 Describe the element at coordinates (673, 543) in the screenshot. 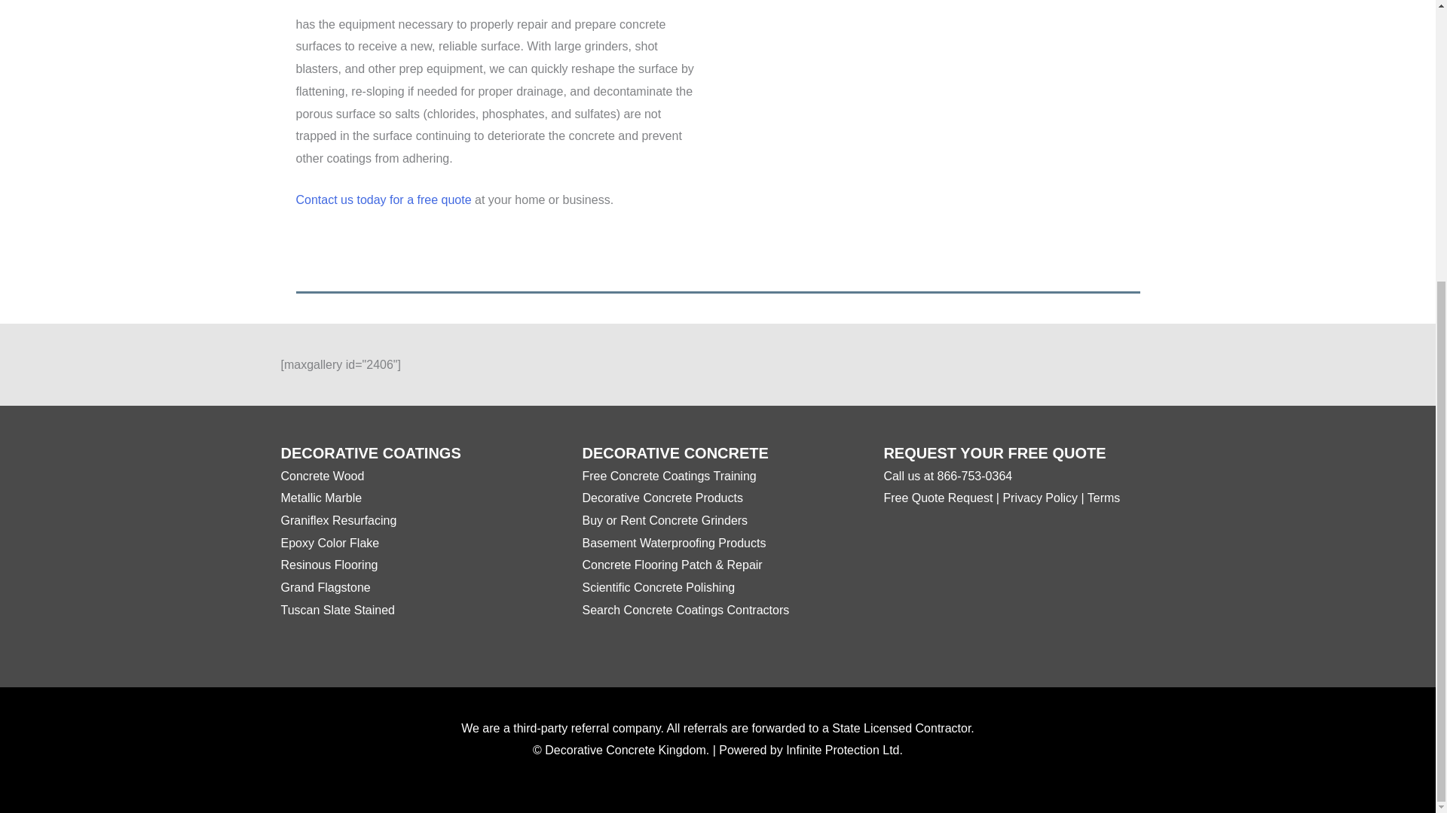

I see `Basement Waterproofing Products` at that location.